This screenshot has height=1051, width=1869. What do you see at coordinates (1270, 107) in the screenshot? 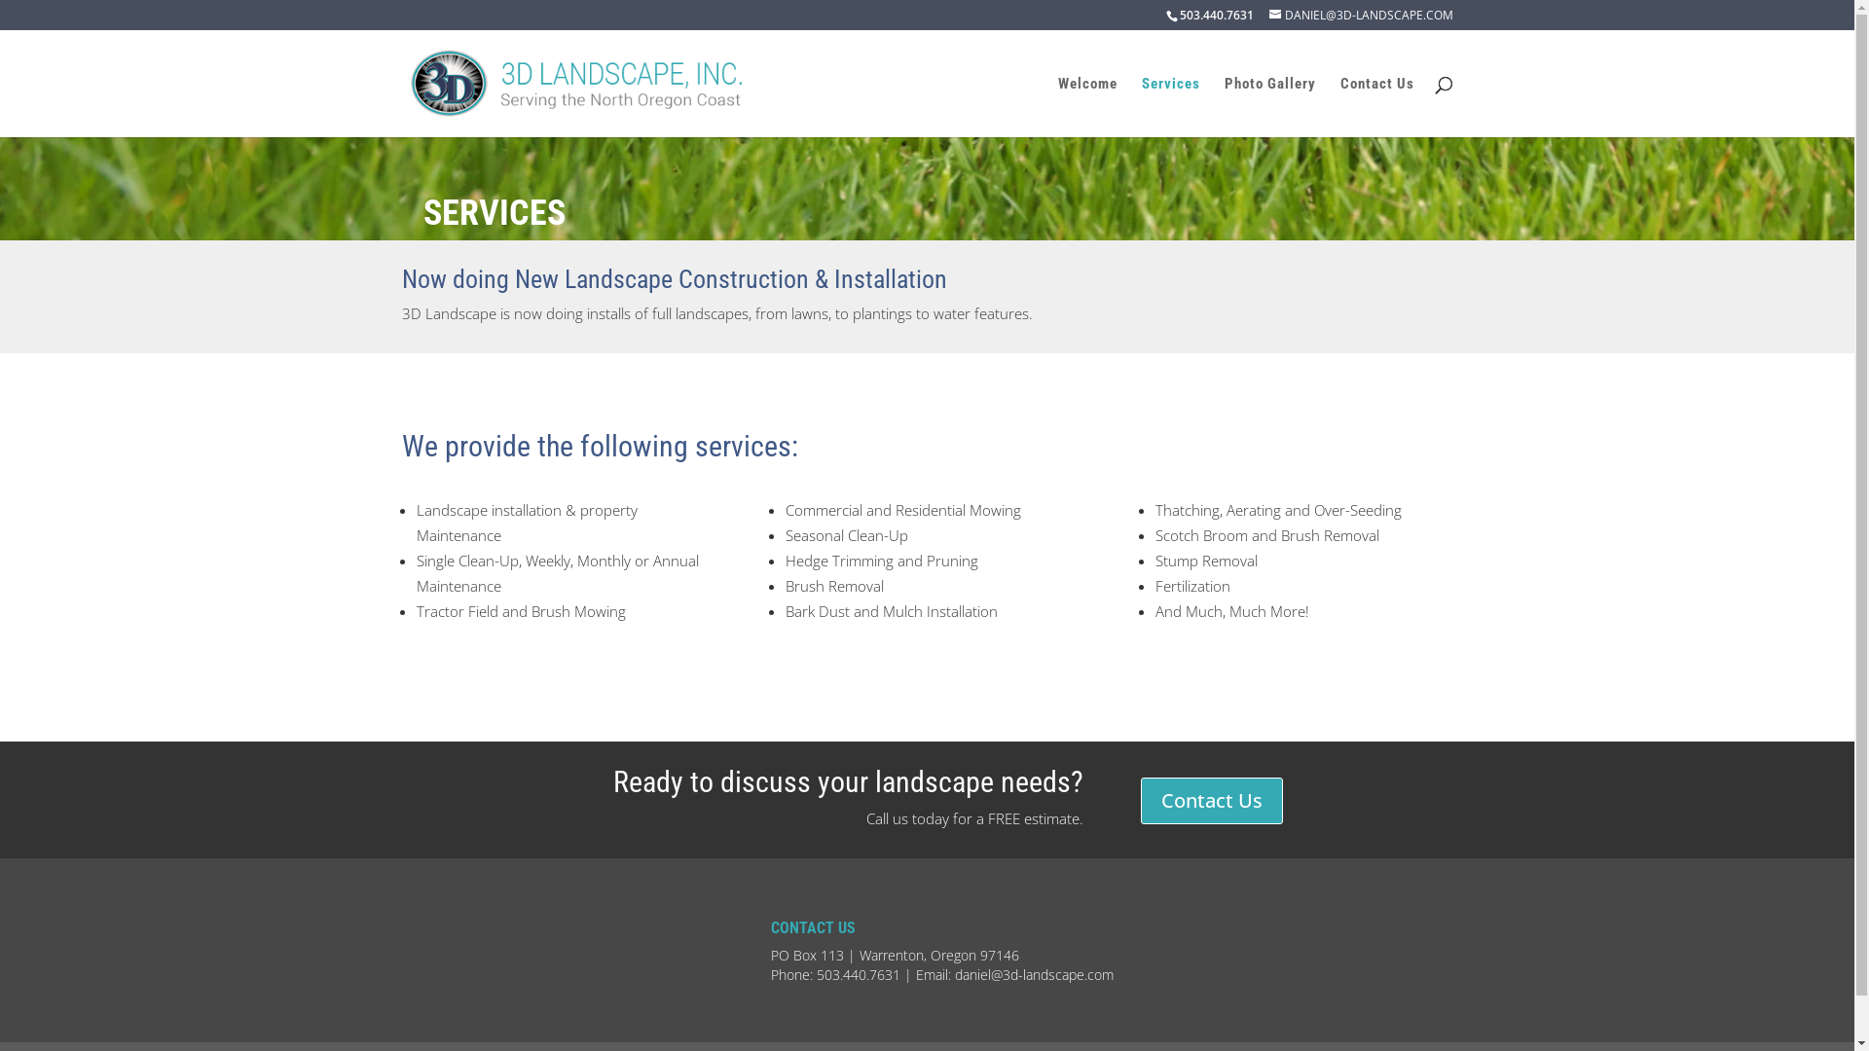
I see `Photo Gallery` at bounding box center [1270, 107].